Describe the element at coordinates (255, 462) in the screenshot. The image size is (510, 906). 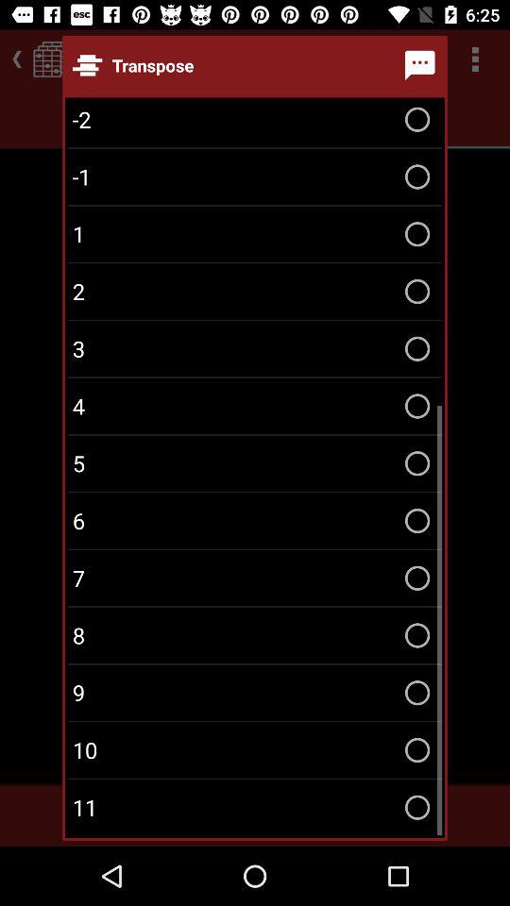
I see `tap item above 6` at that location.